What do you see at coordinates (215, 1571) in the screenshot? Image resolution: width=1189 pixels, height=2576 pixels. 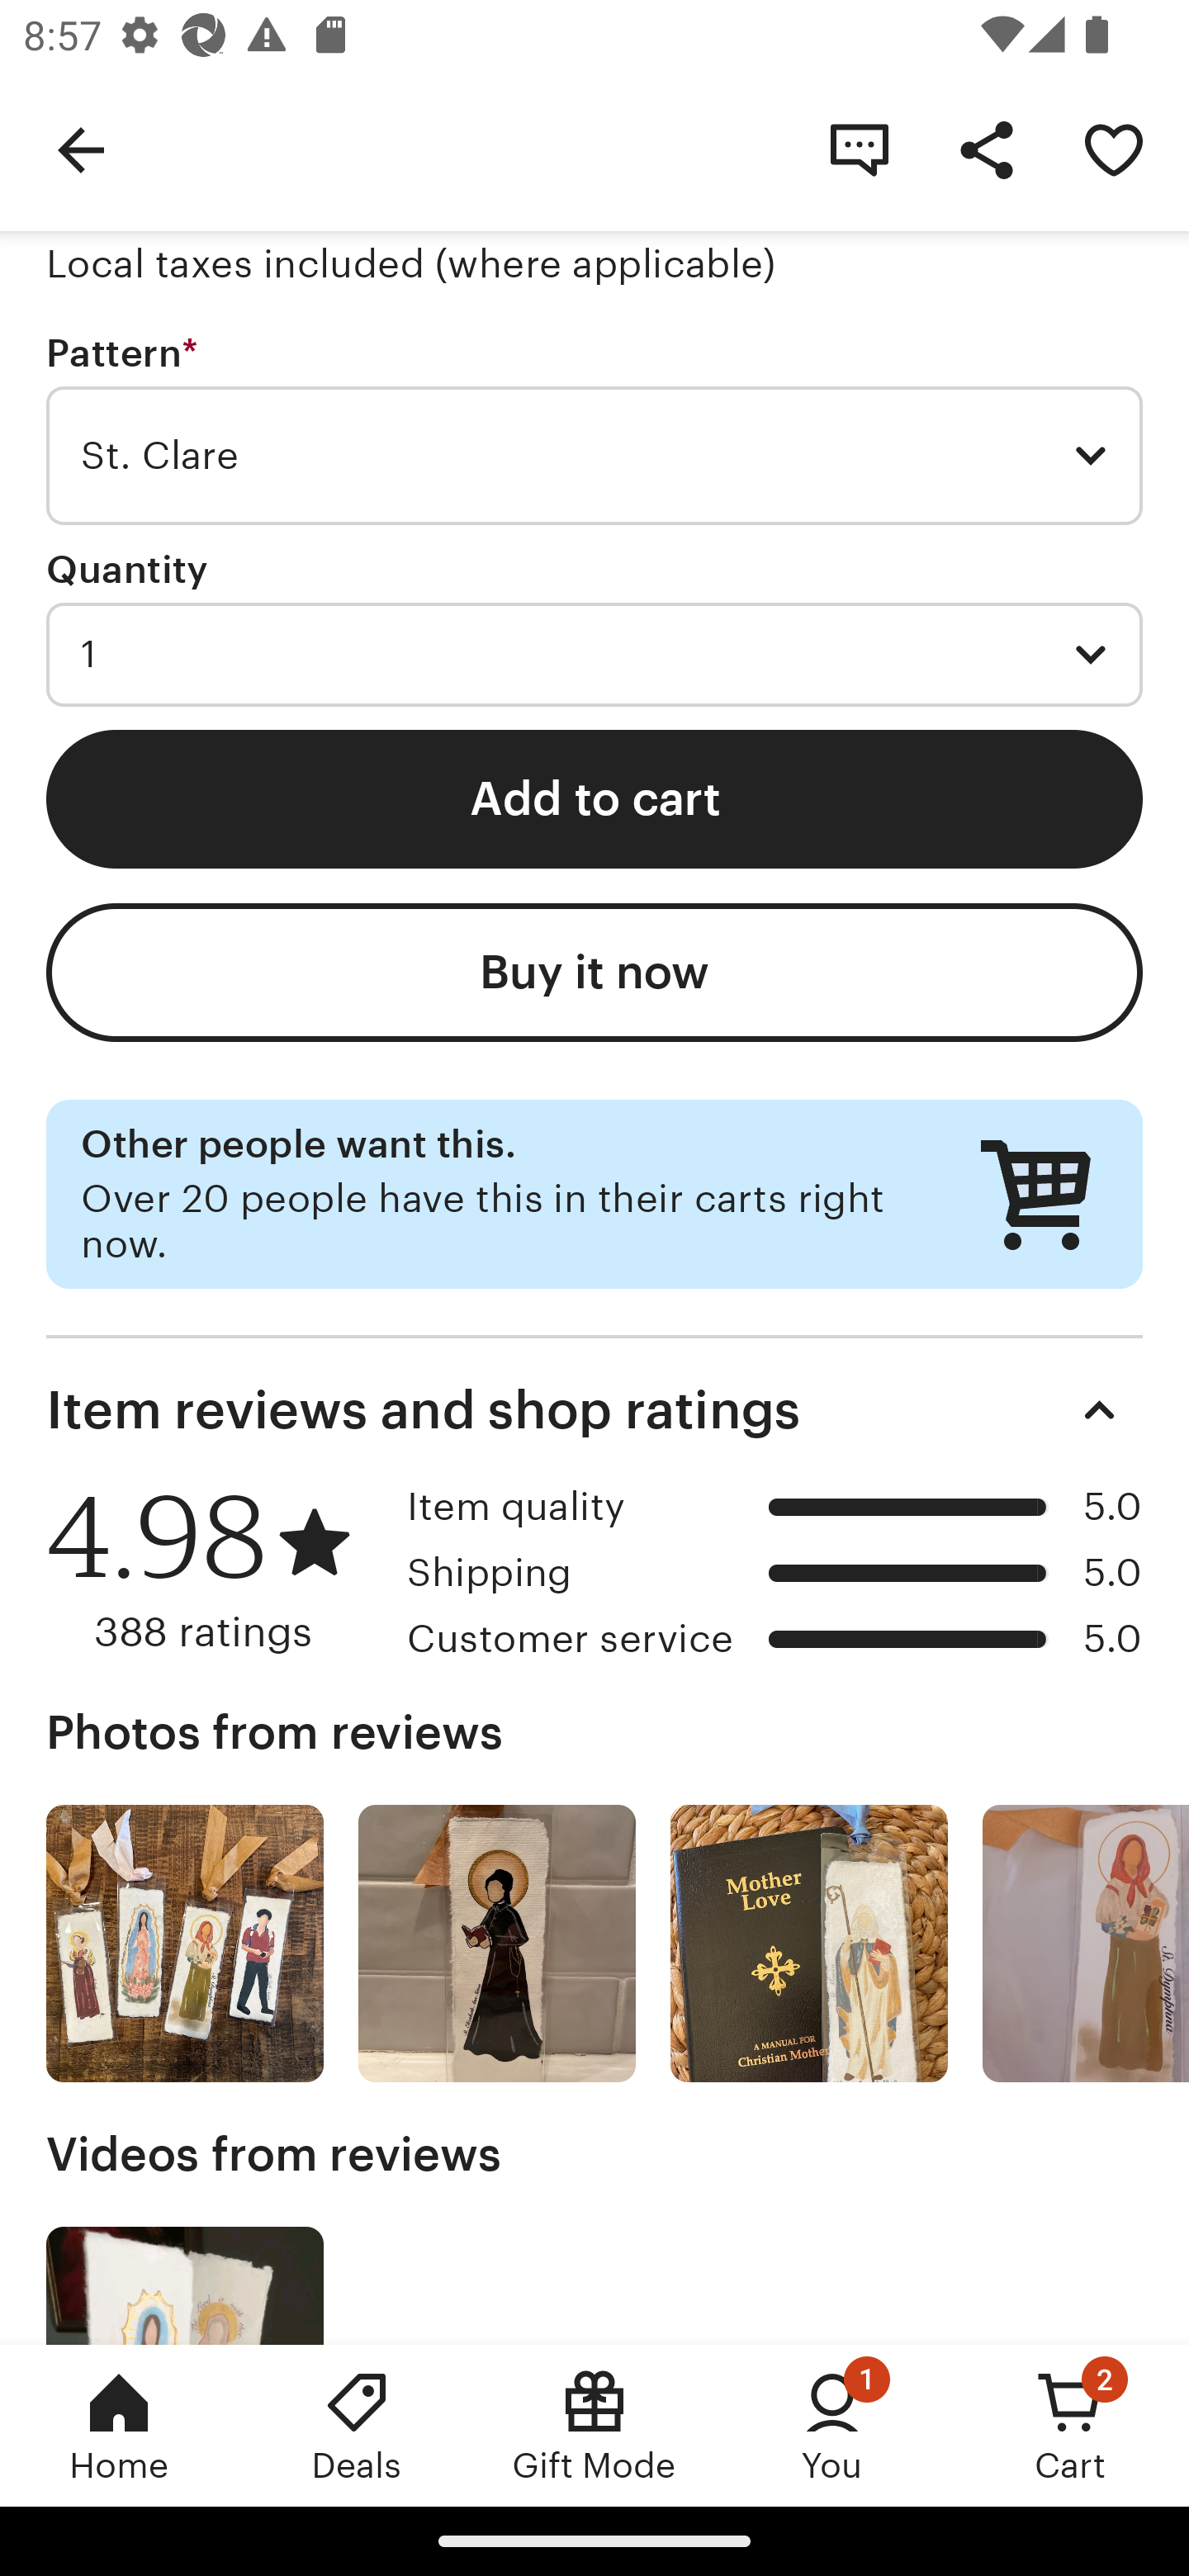 I see `4.98 388 ratings` at bounding box center [215, 1571].